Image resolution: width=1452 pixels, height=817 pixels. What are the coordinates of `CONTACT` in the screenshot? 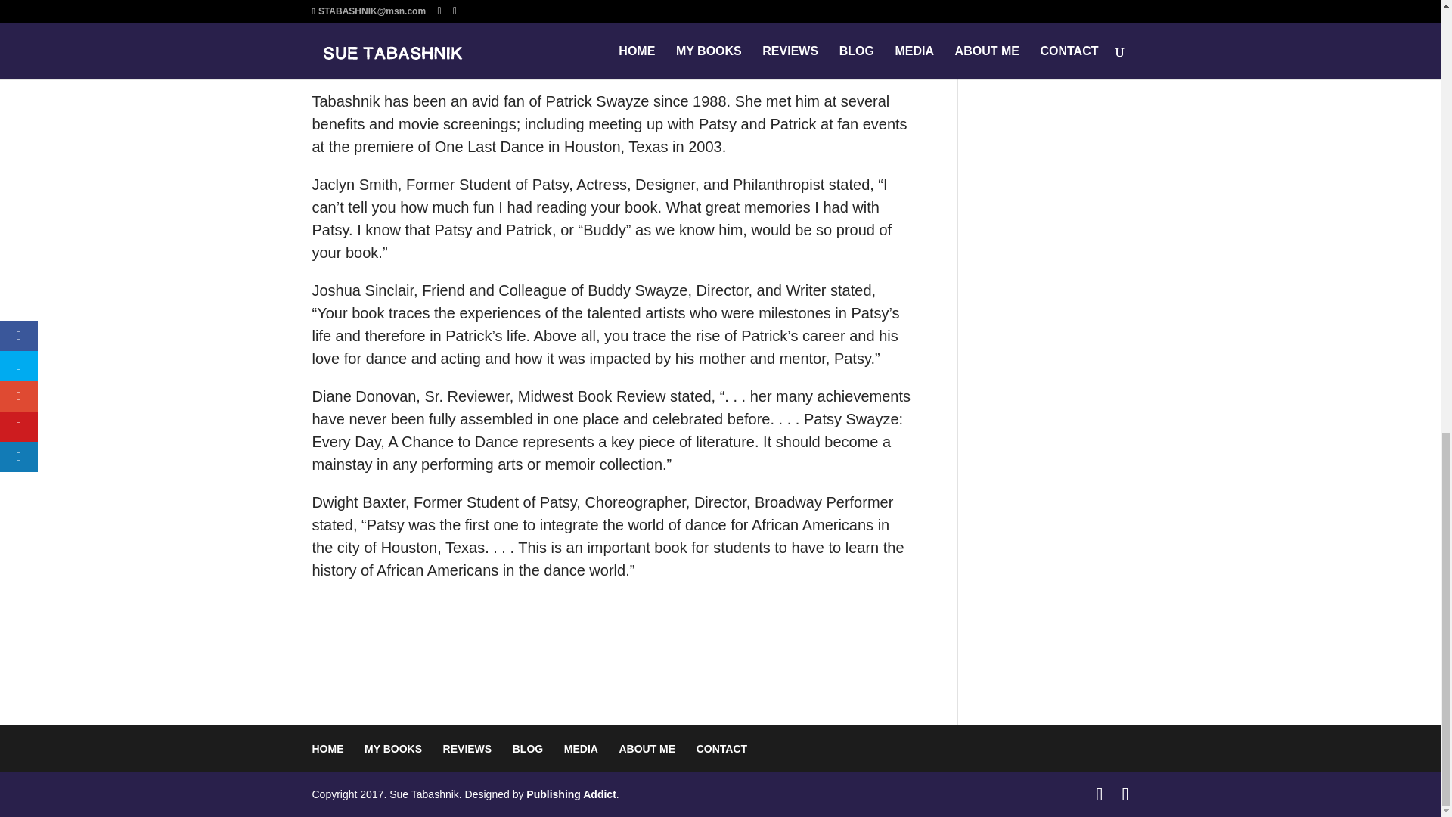 It's located at (721, 748).